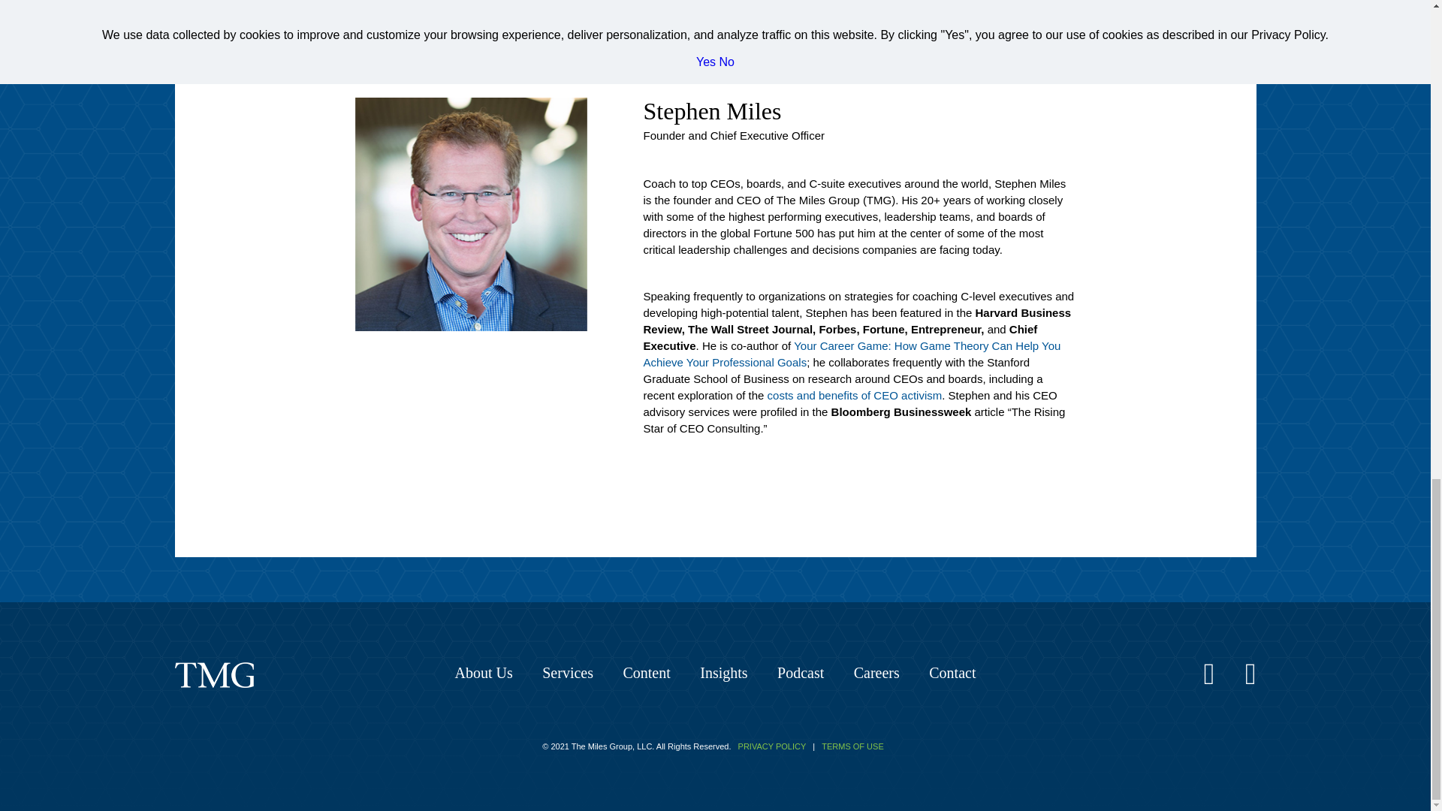 This screenshot has height=811, width=1442. I want to click on TMG, so click(213, 674).